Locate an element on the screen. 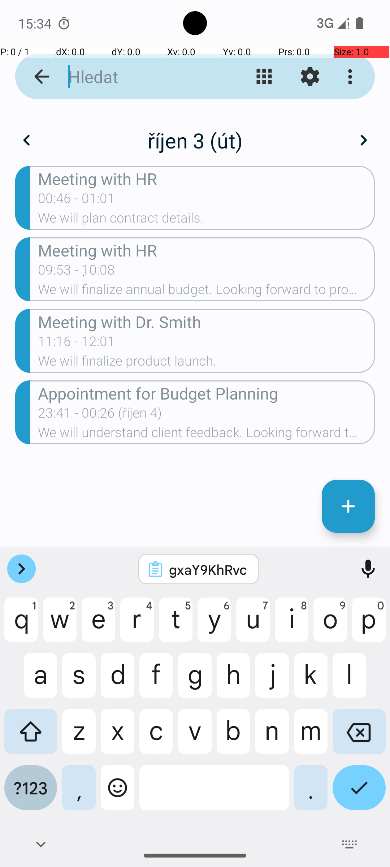 The height and width of the screenshot is (867, 390). 11:16 - 12:01 is located at coordinates (77, 343).